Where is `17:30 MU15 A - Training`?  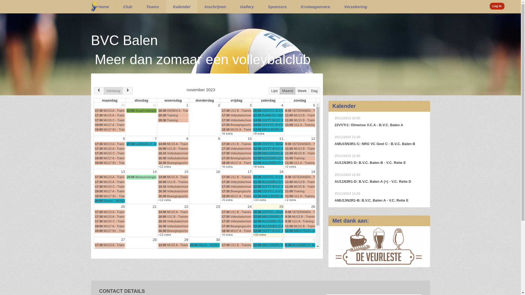 17:30 MU15 A - Training is located at coordinates (110, 182).